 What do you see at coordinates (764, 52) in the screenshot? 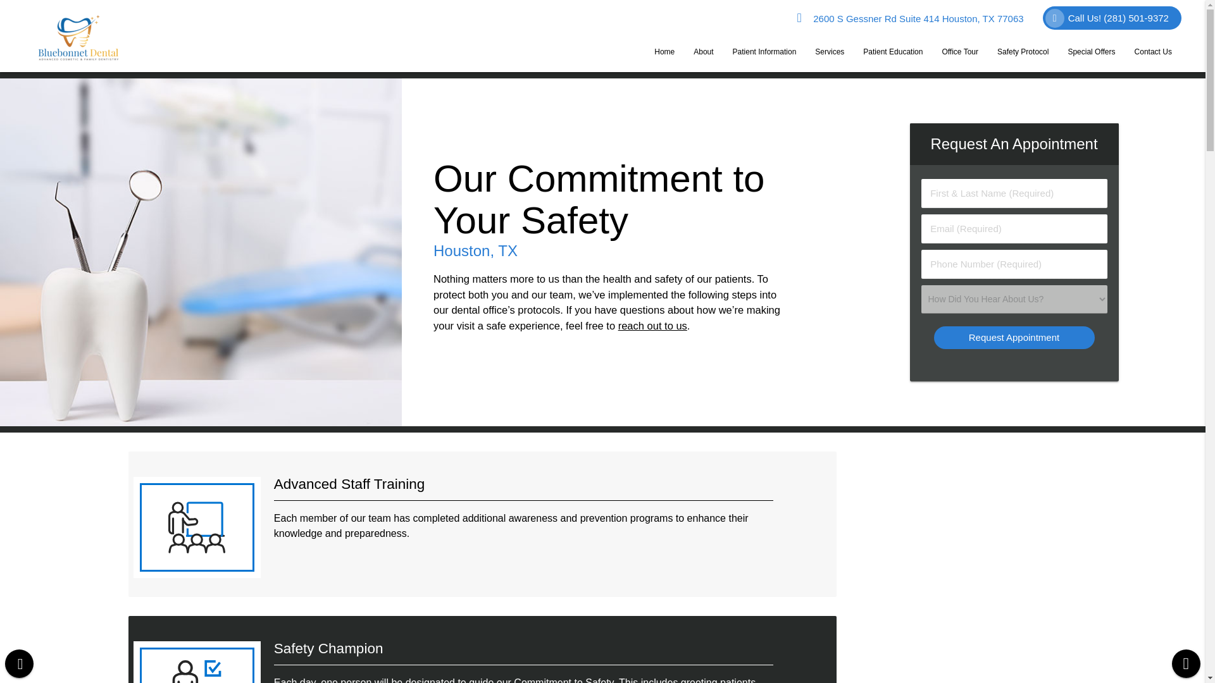
I see `Patient Information` at bounding box center [764, 52].